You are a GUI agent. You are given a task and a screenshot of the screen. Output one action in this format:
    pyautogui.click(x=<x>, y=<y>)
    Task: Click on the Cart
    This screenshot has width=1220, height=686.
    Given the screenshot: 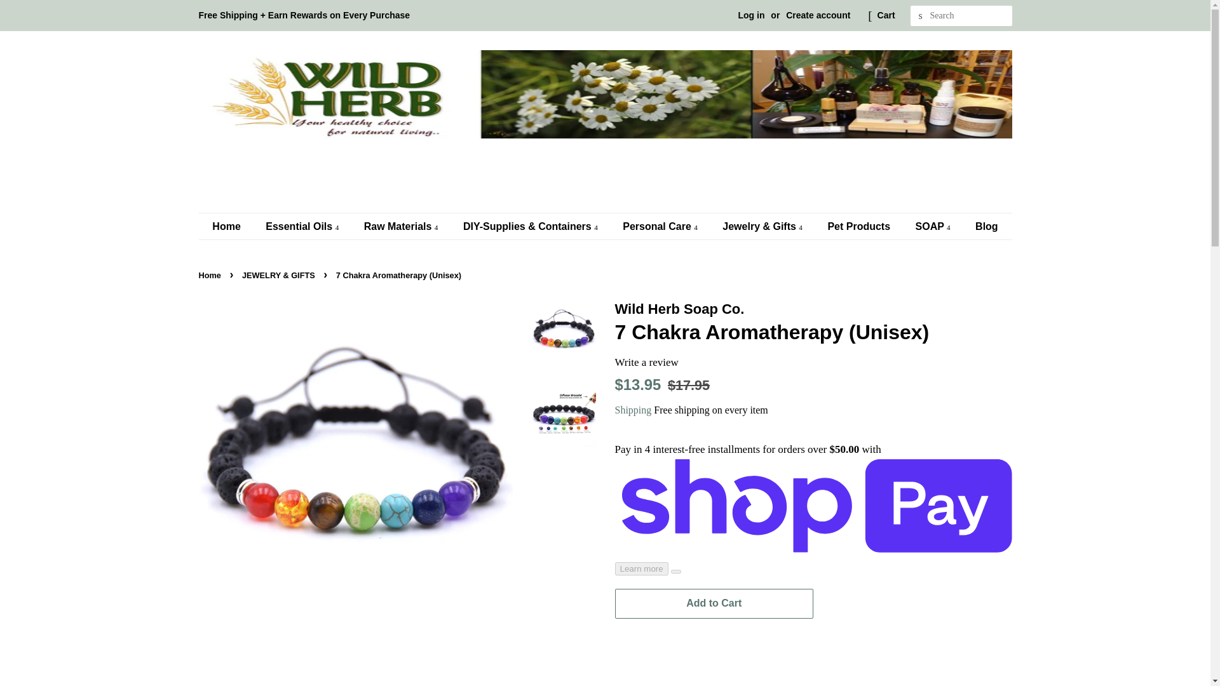 What is the action you would take?
    pyautogui.click(x=886, y=15)
    